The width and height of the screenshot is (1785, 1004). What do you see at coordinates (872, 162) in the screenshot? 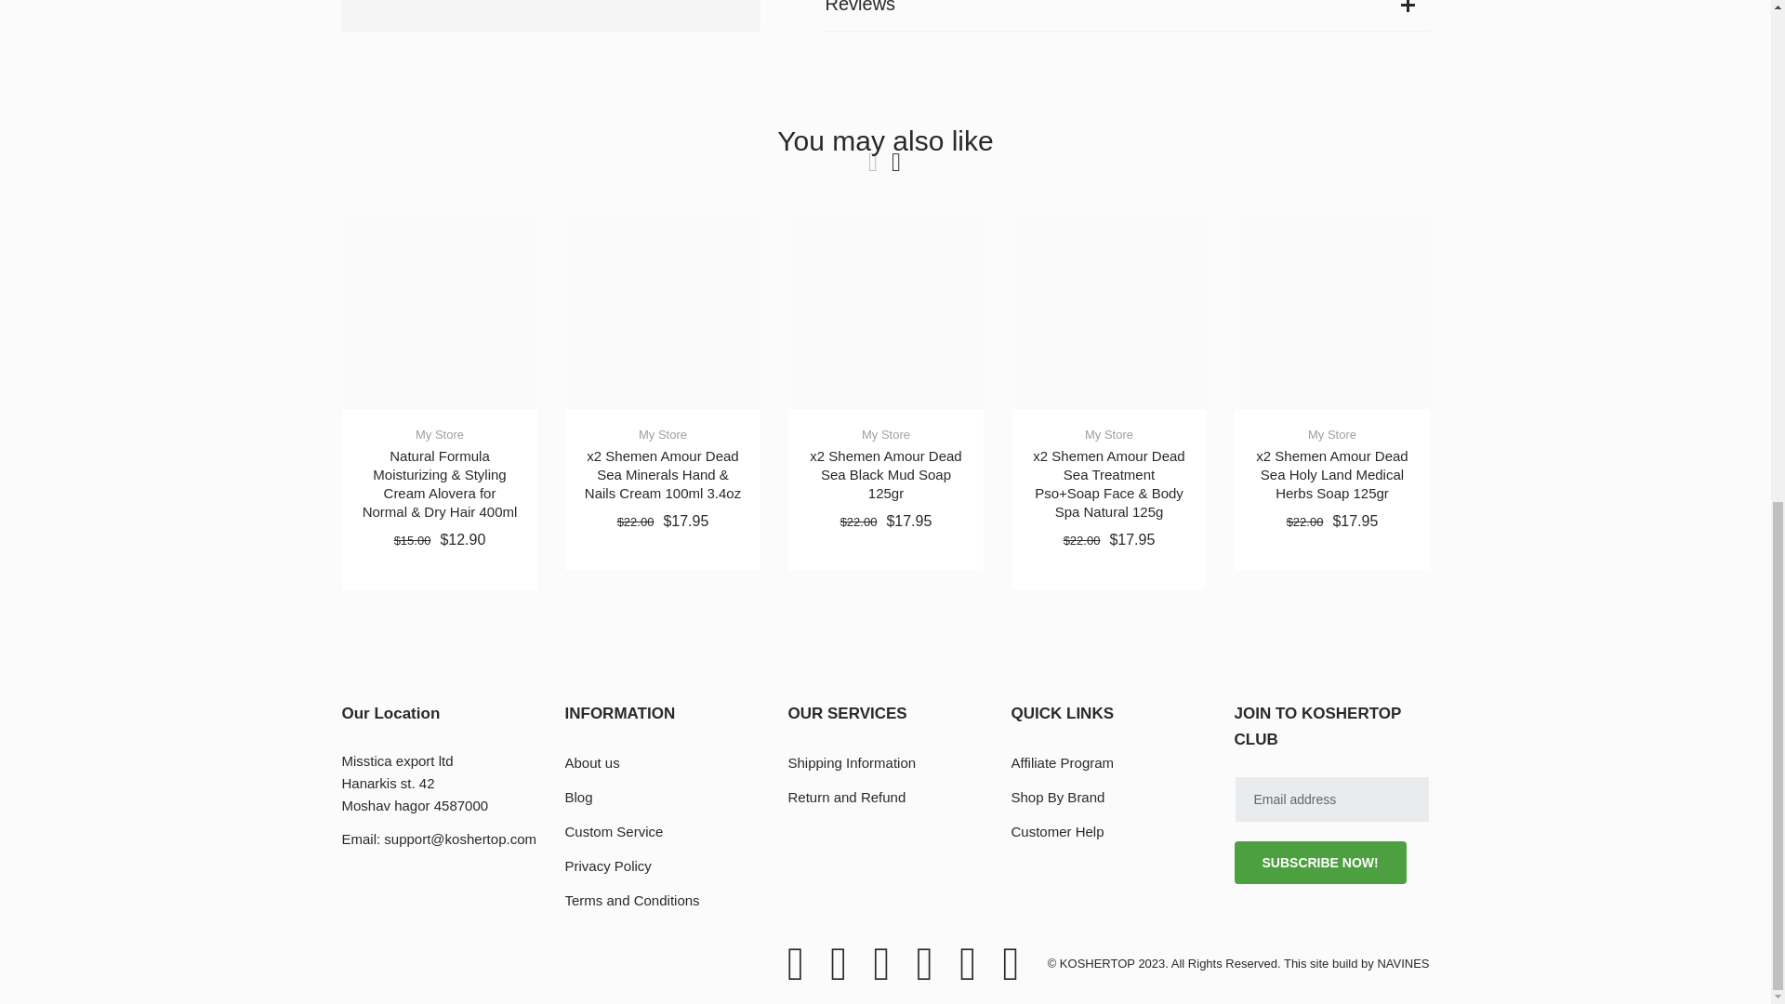
I see `Previous` at bounding box center [872, 162].